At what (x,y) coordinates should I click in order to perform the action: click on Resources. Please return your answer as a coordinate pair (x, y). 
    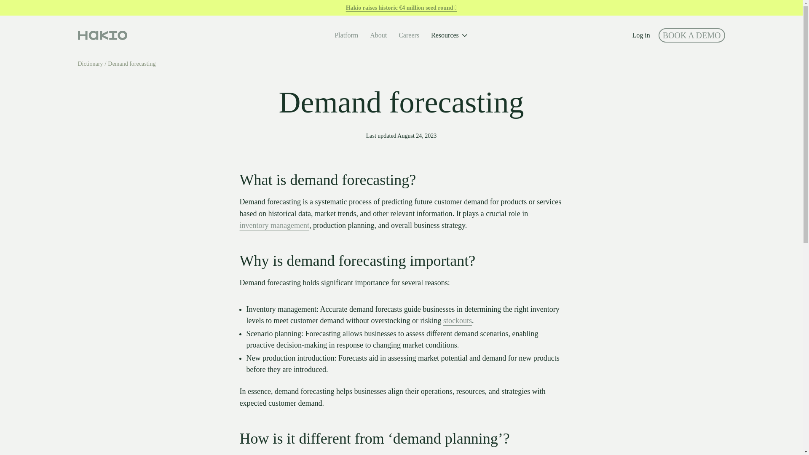
    Looking at the image, I should click on (450, 35).